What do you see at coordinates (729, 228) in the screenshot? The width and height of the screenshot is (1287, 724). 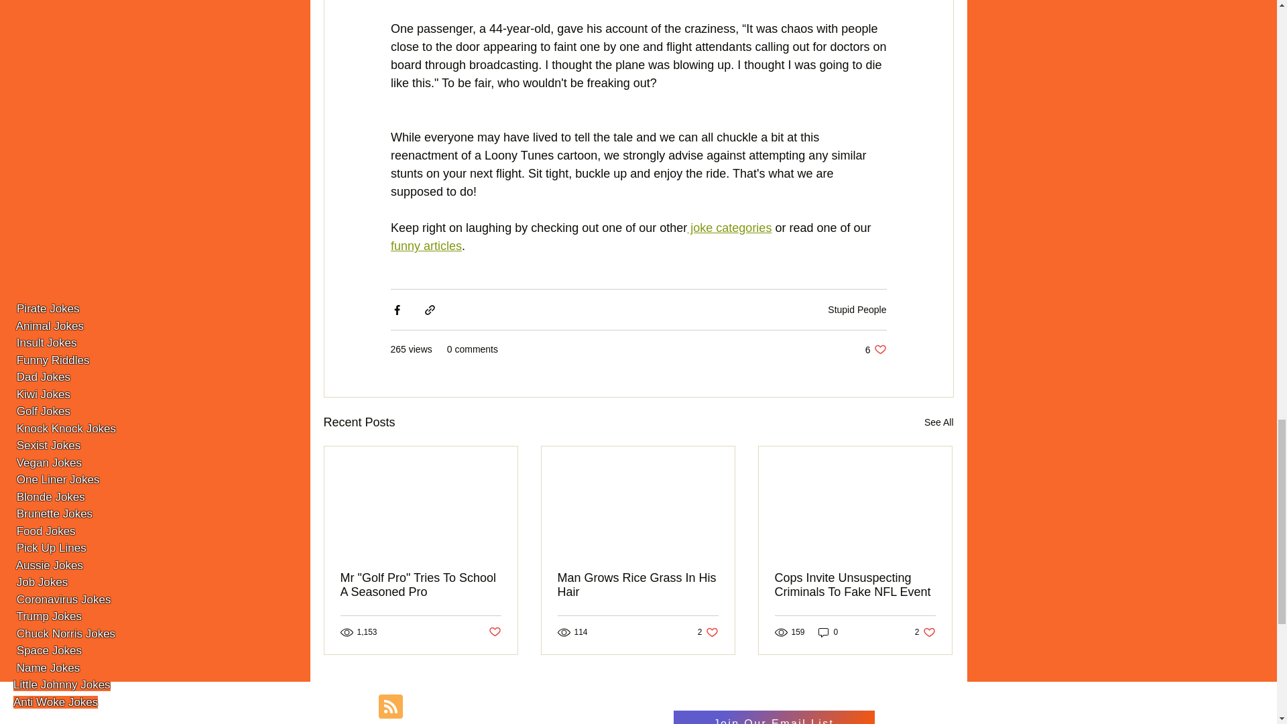 I see `funny articles` at bounding box center [729, 228].